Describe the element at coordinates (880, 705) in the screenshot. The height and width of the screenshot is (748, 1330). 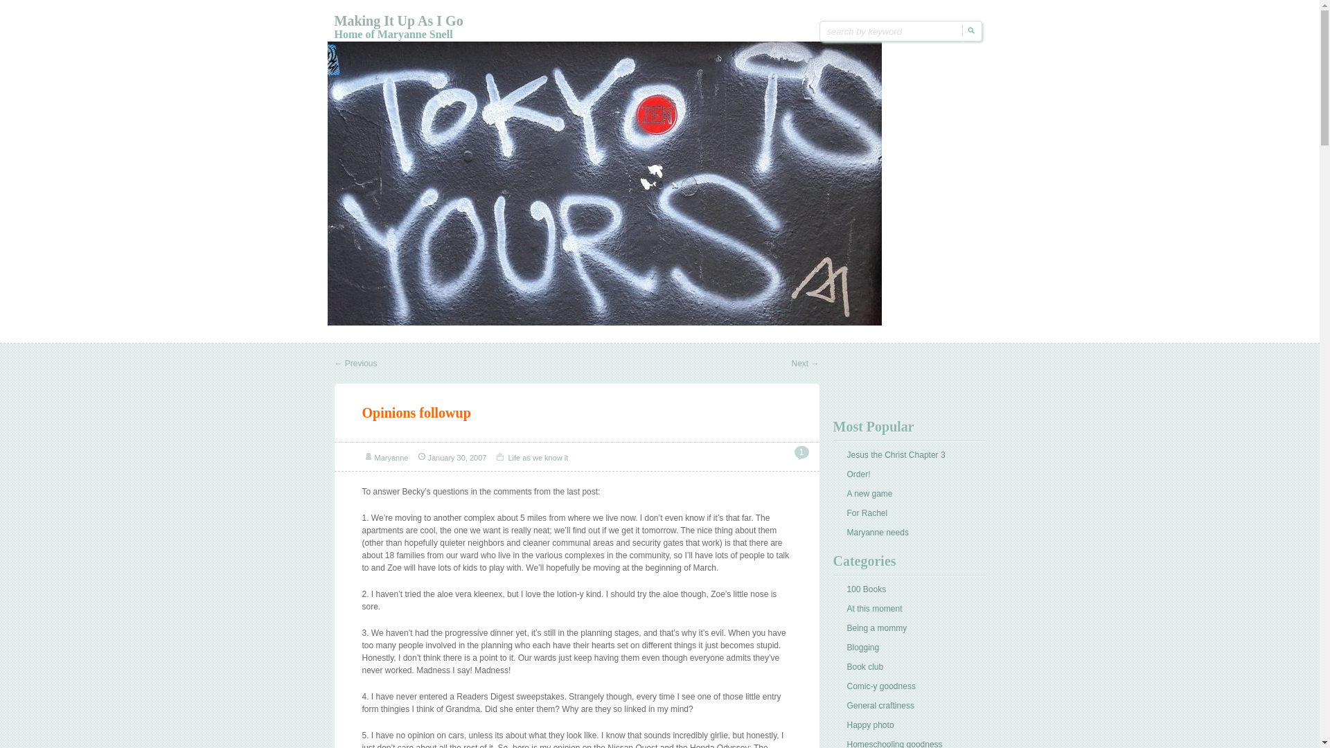
I see `General craftiness` at that location.